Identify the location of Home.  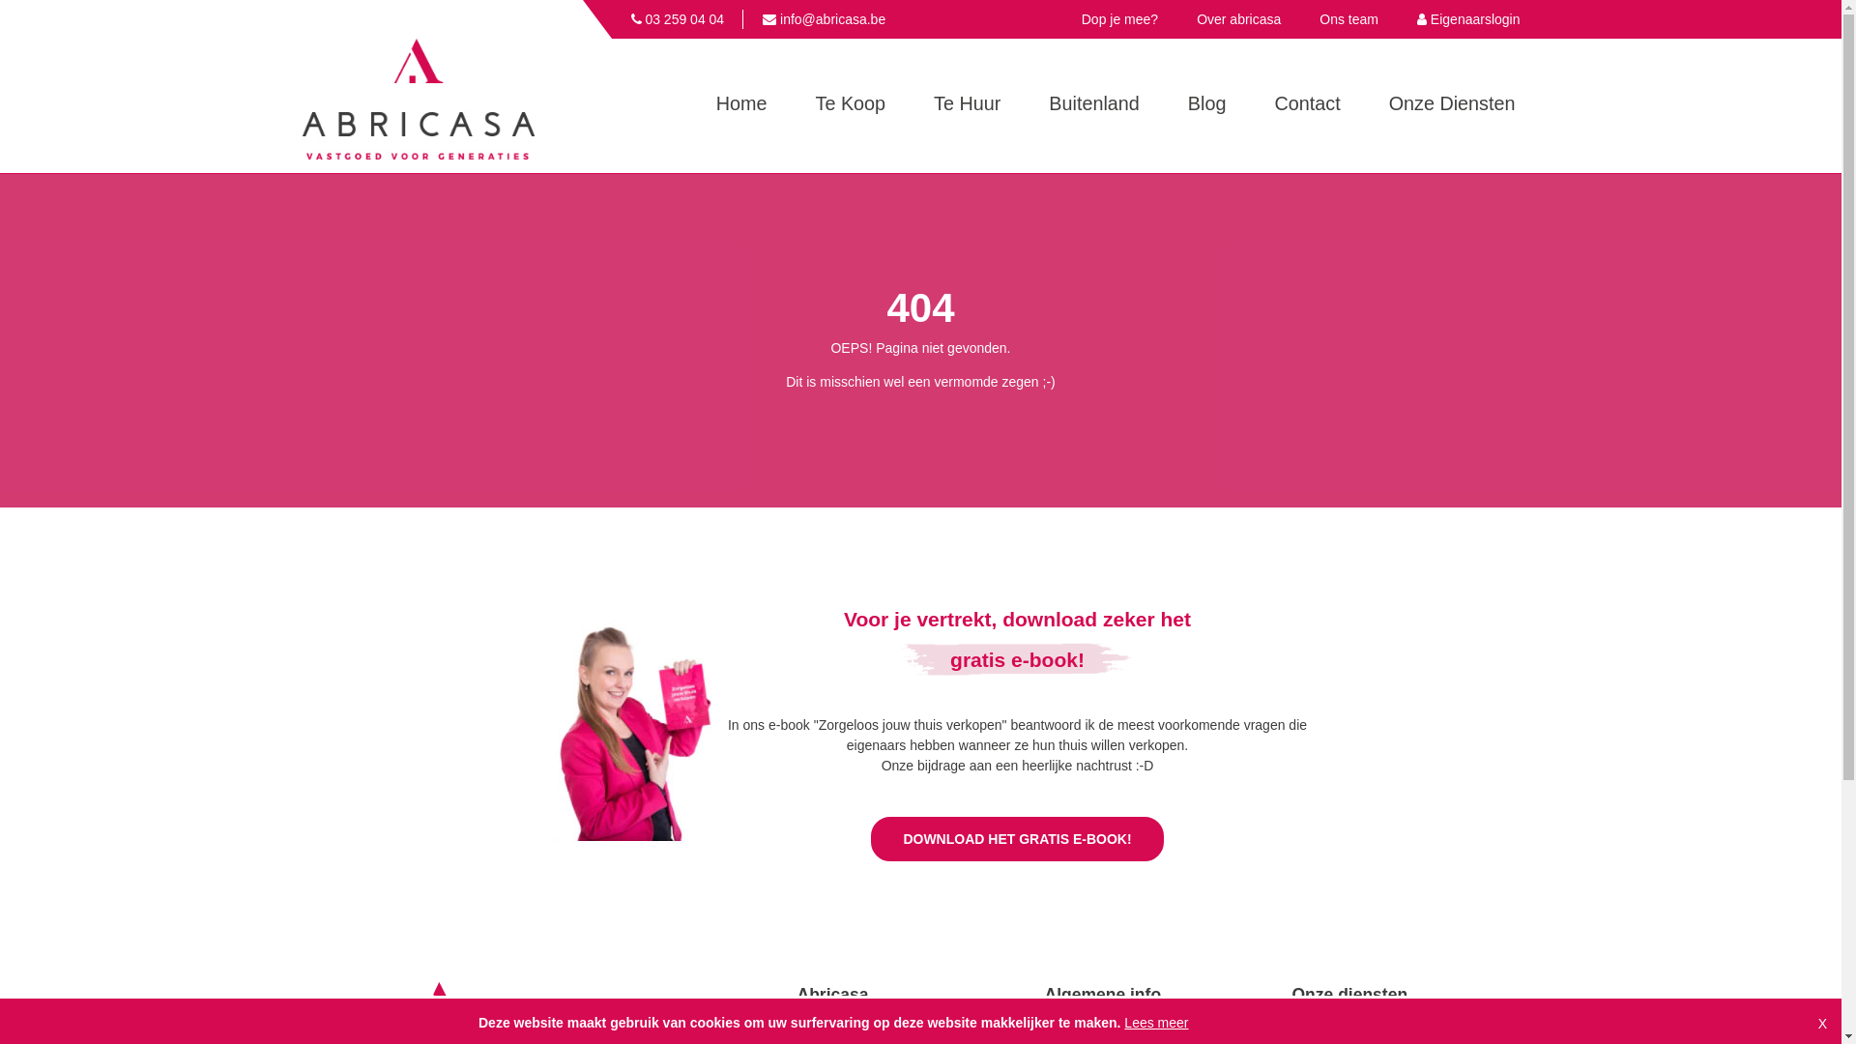
(742, 106).